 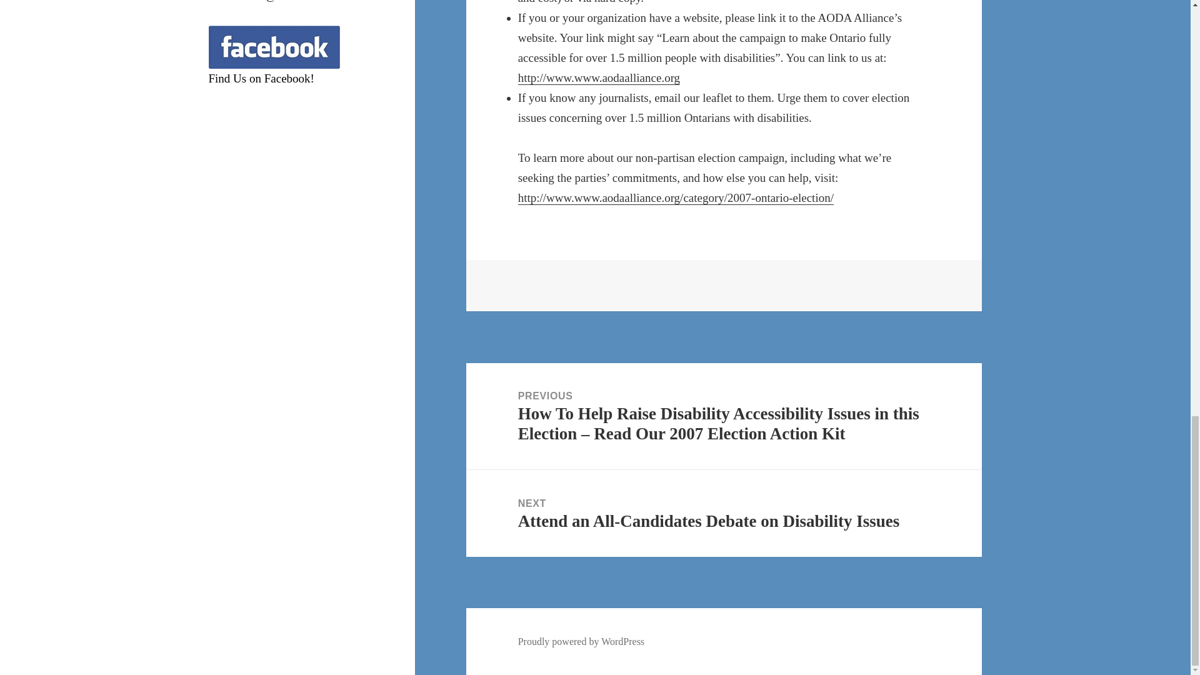 I want to click on Learn more about our non-partisan election campaign, so click(x=676, y=197).